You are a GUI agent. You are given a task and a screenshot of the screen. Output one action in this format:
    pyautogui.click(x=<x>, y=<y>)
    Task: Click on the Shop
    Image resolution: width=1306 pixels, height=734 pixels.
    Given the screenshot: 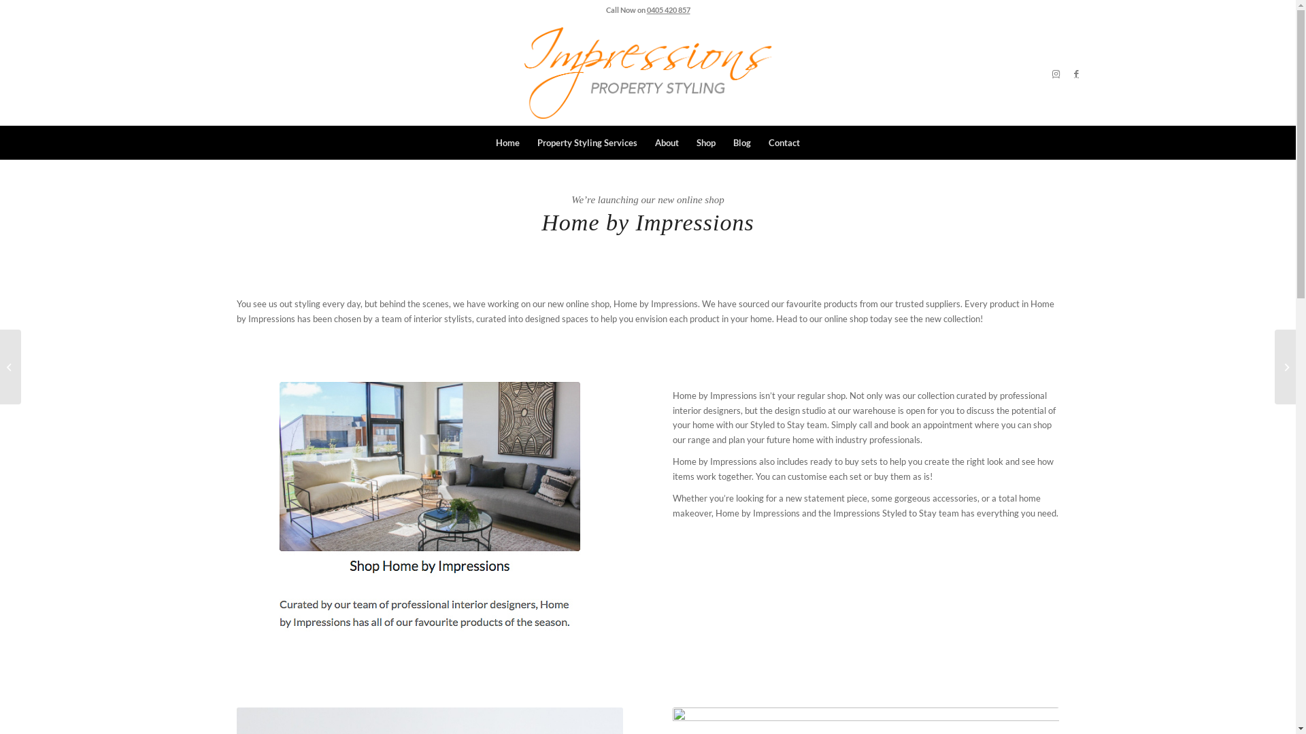 What is the action you would take?
    pyautogui.click(x=706, y=143)
    